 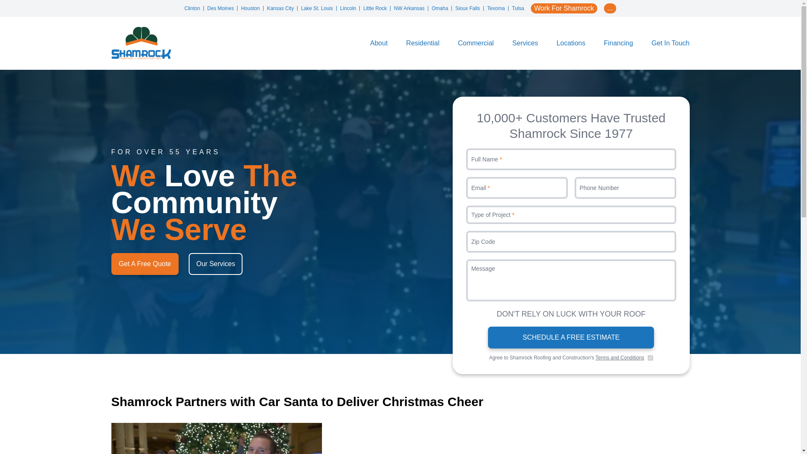 What do you see at coordinates (610, 8) in the screenshot?
I see `...` at bounding box center [610, 8].